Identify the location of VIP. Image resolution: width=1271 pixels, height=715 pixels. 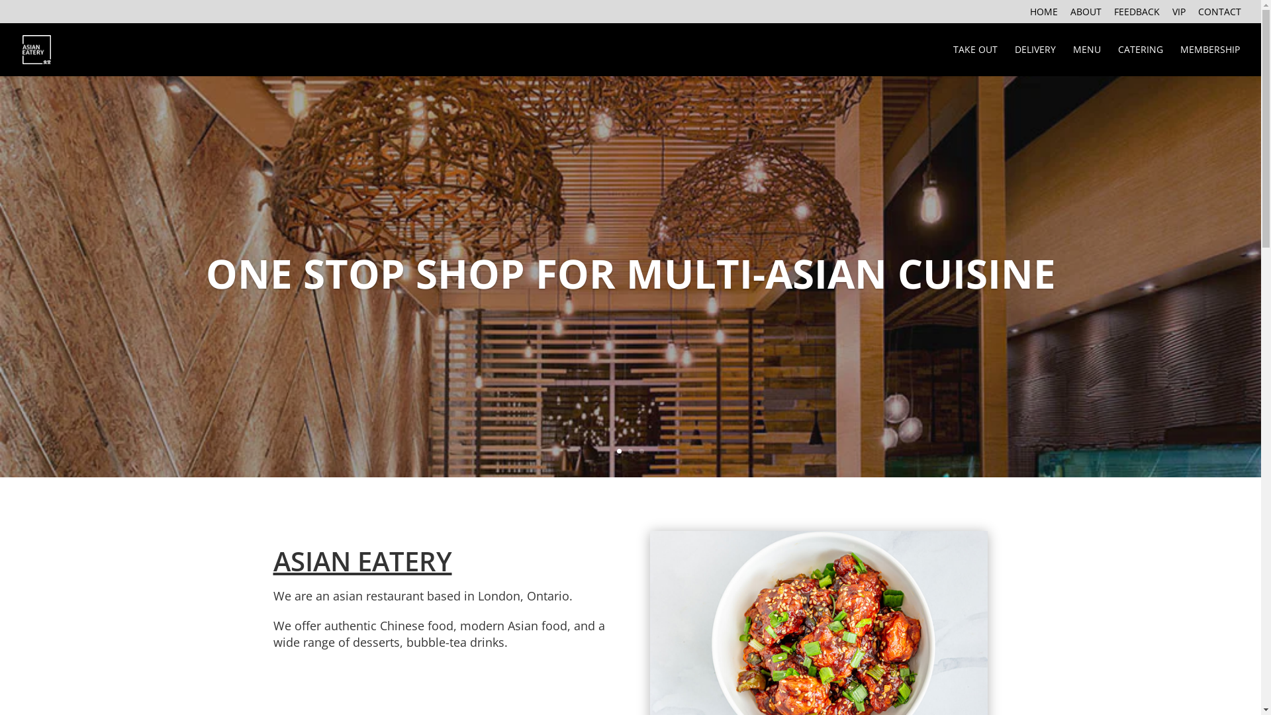
(1179, 15).